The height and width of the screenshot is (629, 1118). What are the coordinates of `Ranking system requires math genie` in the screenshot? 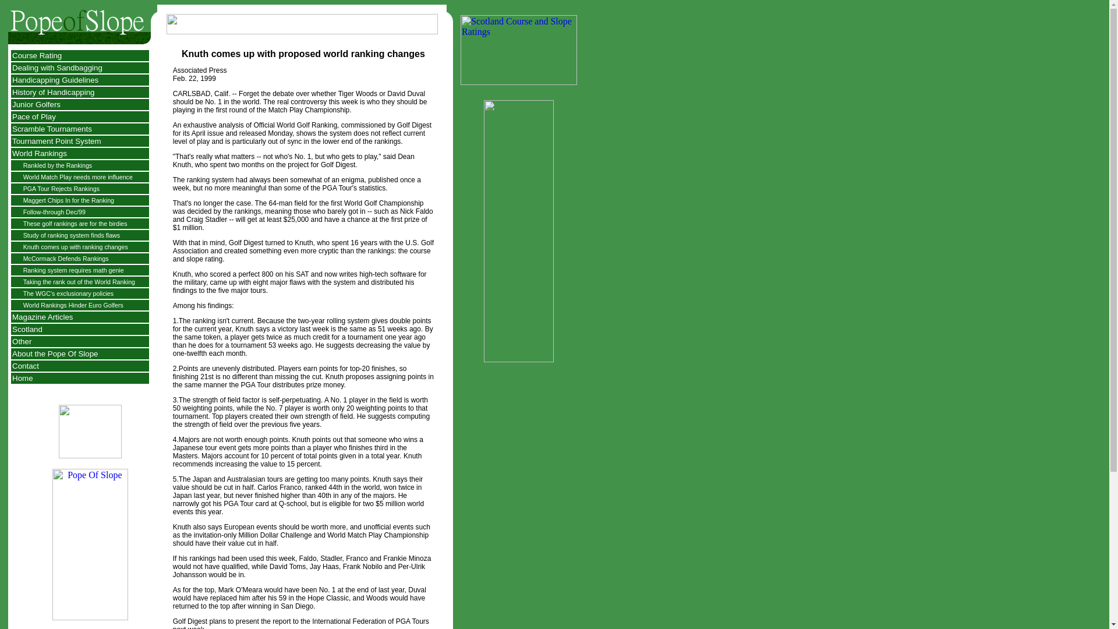 It's located at (73, 270).